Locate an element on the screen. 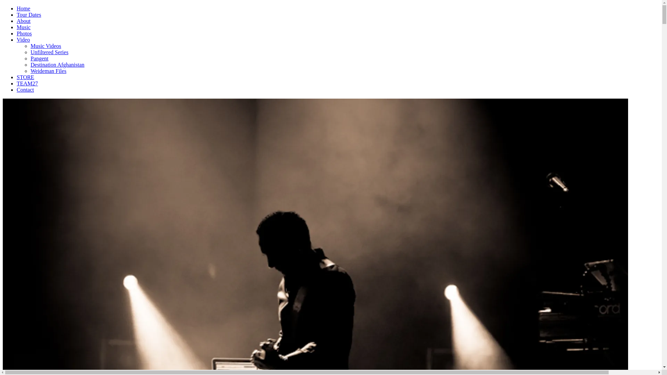 Image resolution: width=667 pixels, height=375 pixels. About is located at coordinates (24, 21).